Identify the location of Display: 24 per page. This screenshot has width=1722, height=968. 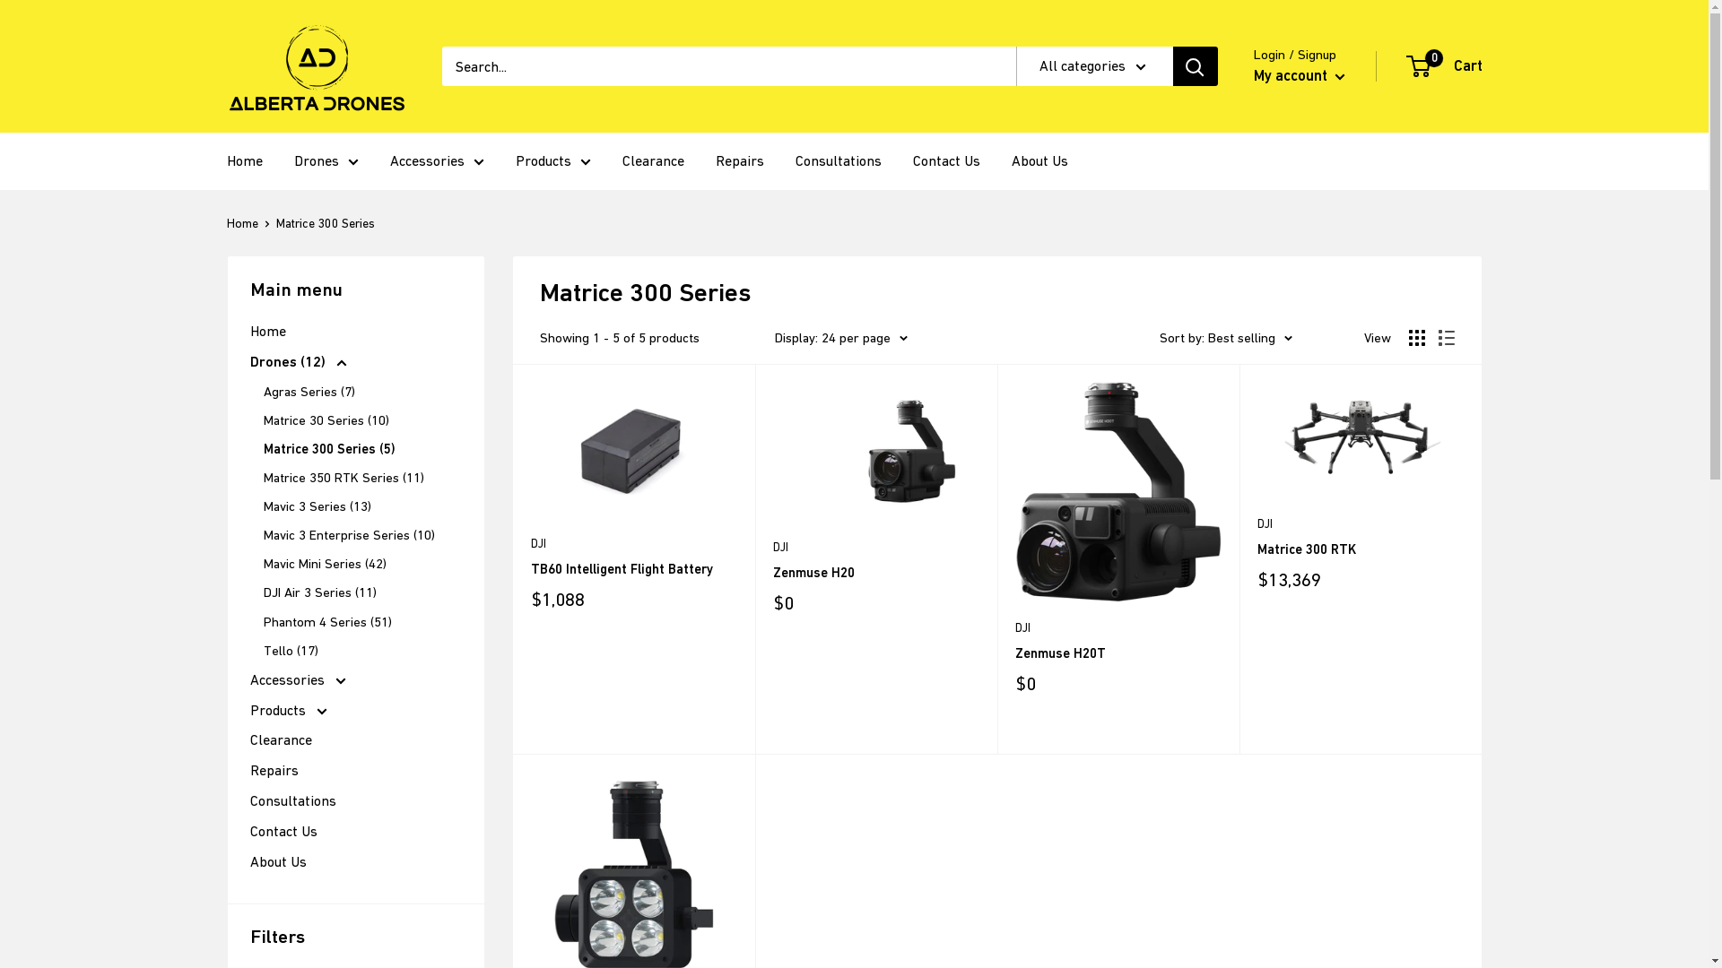
(841, 338).